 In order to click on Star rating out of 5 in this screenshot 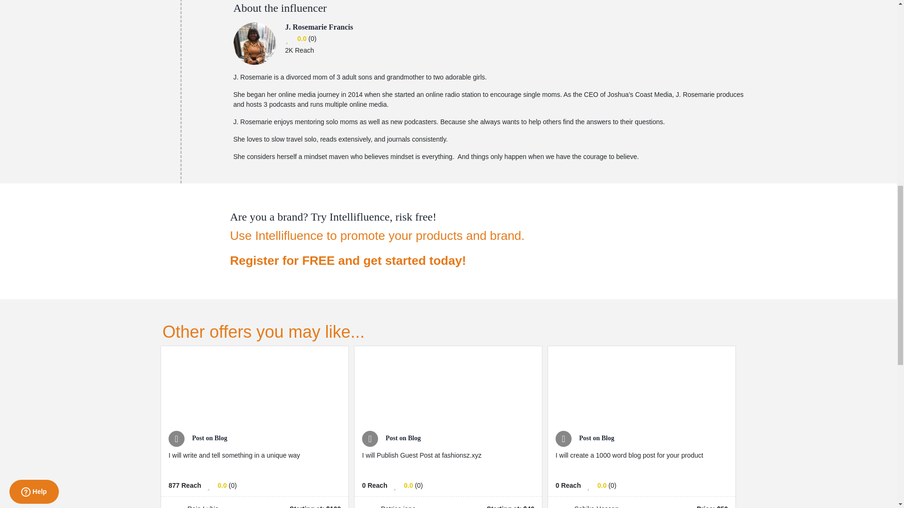, I will do `click(602, 485)`.